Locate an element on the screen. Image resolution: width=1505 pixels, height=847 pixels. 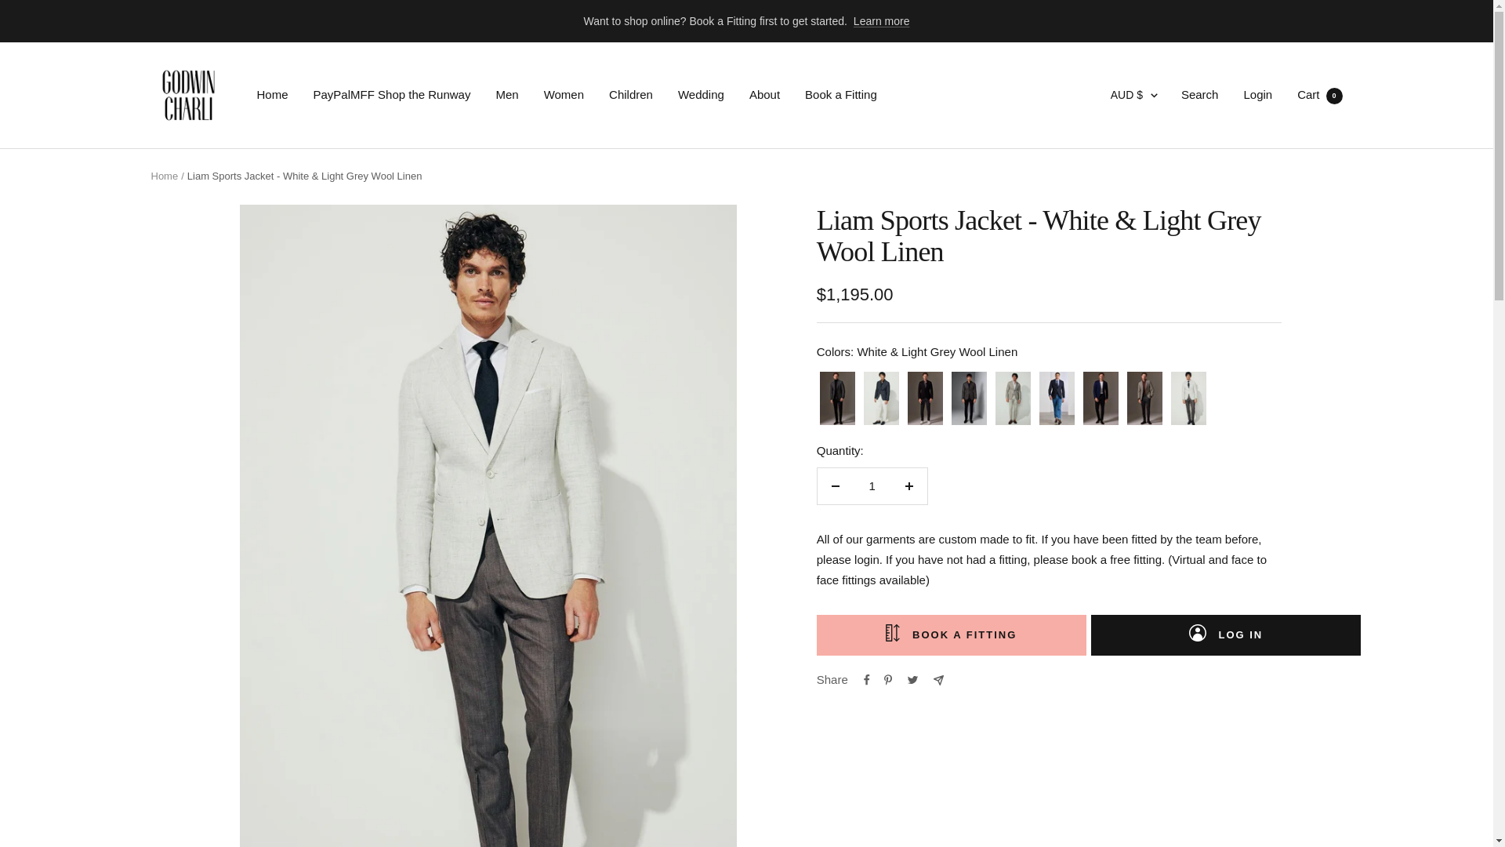
AUD is located at coordinates (1120, 149).